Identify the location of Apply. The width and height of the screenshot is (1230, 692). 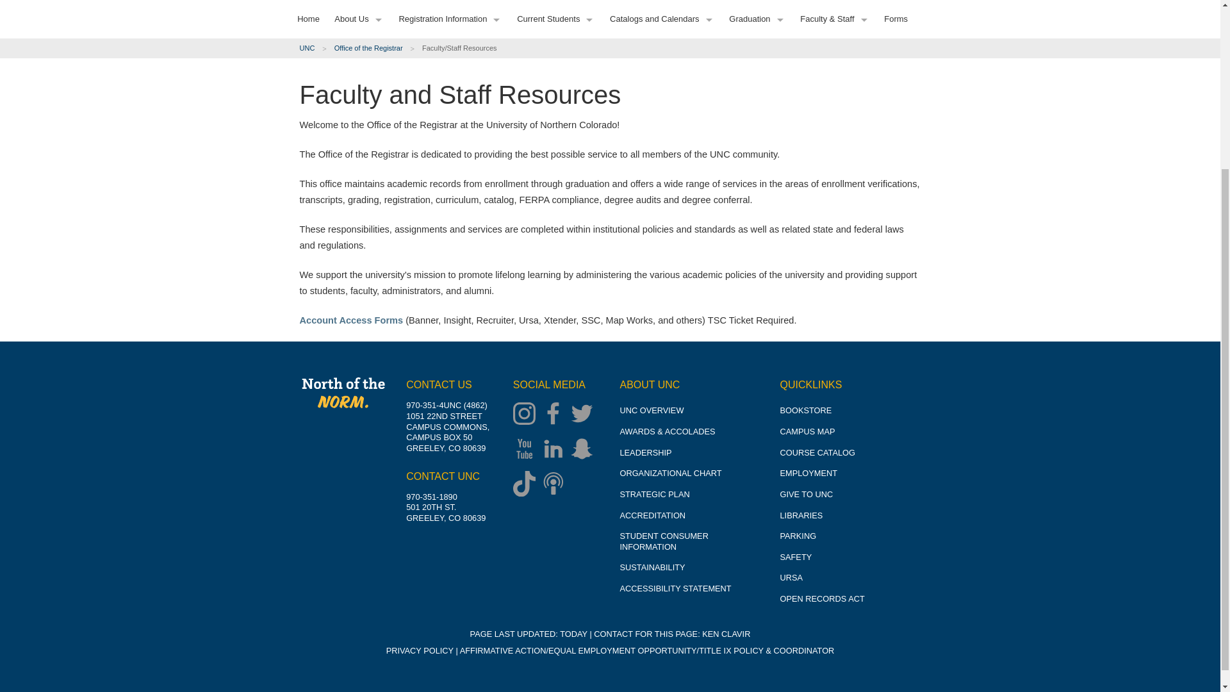
(354, 232).